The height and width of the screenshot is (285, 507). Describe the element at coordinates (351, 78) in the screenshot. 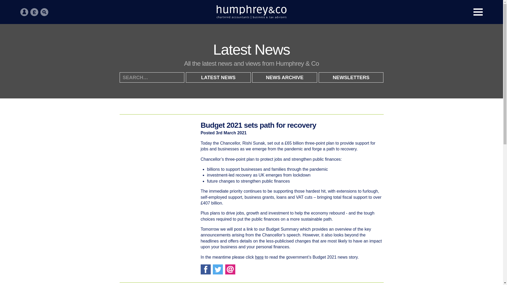

I see `NEWSLETTERS` at that location.